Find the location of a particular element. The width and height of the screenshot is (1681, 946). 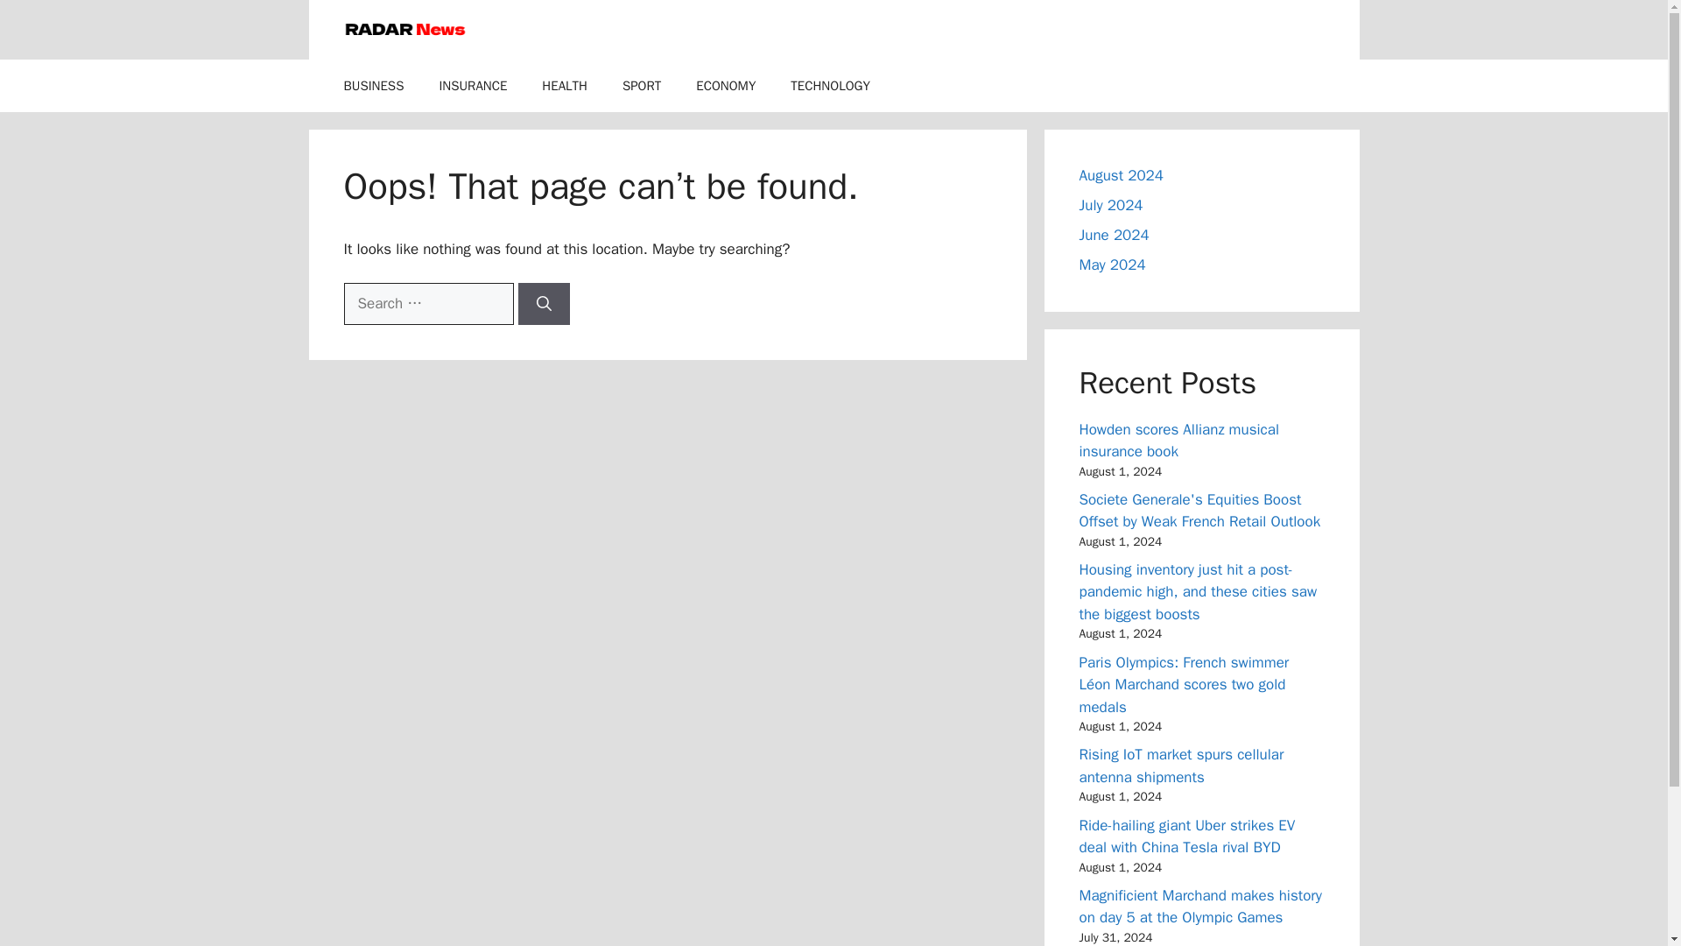

Howden scores Allianz musical insurance book is located at coordinates (1178, 441).